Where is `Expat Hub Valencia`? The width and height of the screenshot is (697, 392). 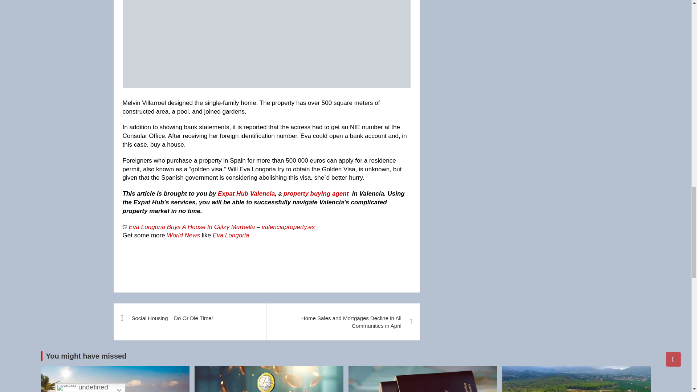
Expat Hub Valencia is located at coordinates (246, 193).